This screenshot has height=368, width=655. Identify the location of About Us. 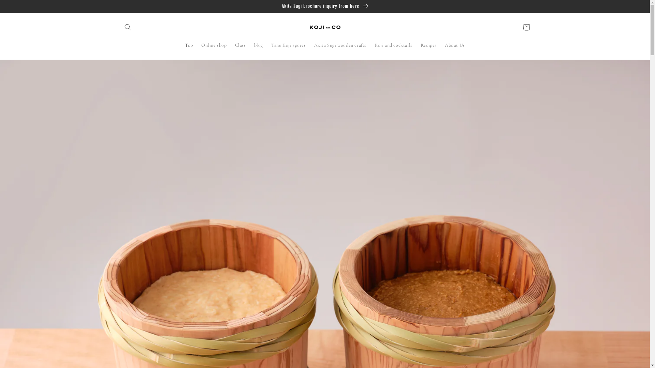
(455, 45).